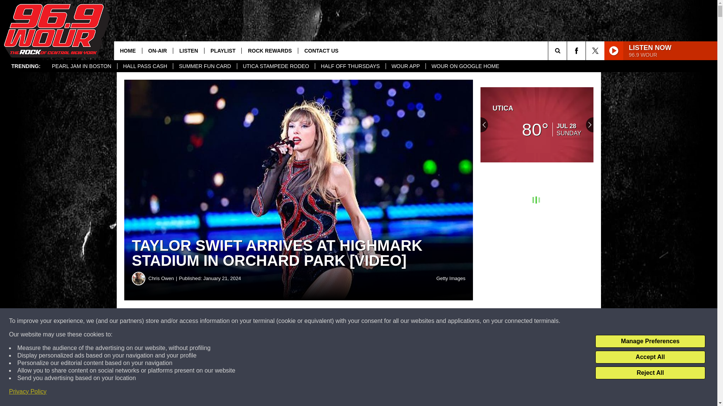 The height and width of the screenshot is (406, 723). What do you see at coordinates (81, 66) in the screenshot?
I see `PEARL JAM IN BOSTON` at bounding box center [81, 66].